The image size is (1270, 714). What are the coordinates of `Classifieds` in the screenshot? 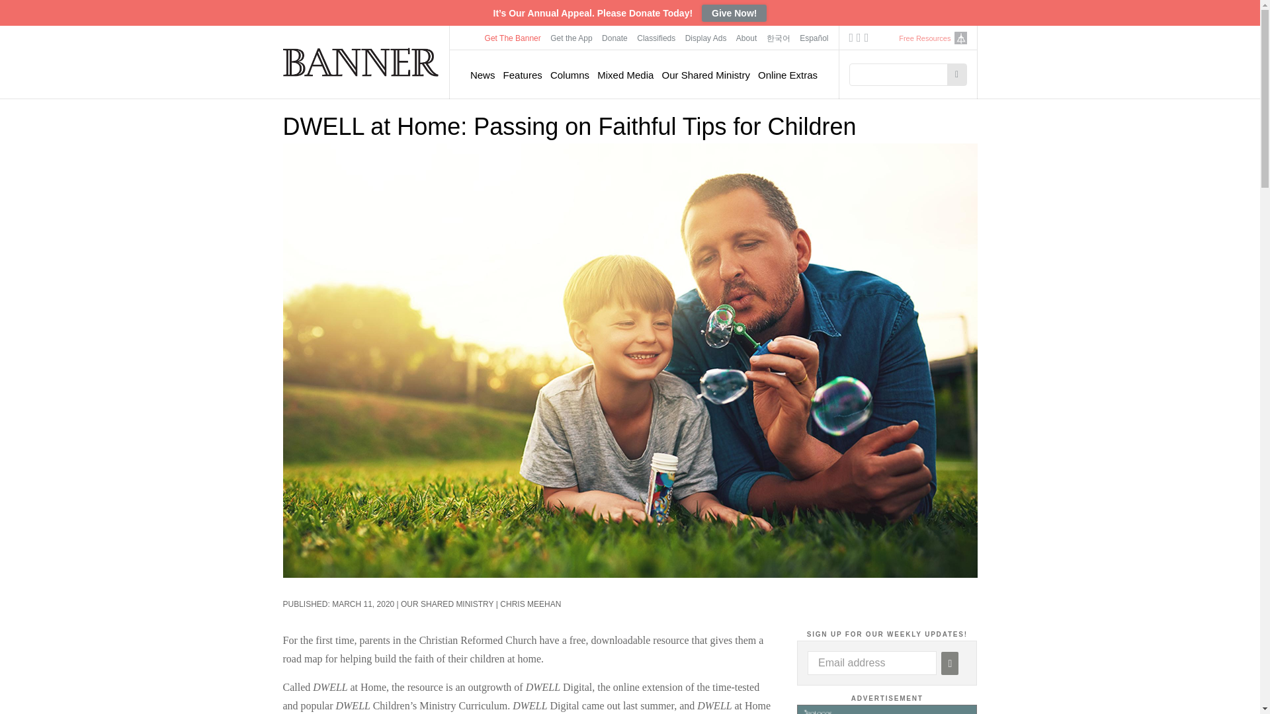 It's located at (656, 38).